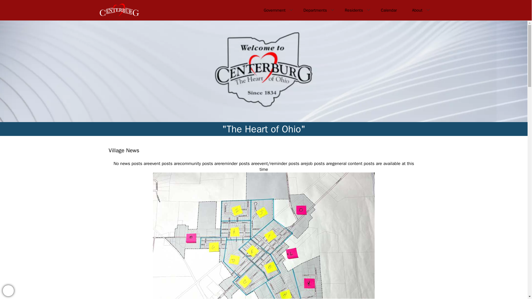 The image size is (532, 299). What do you see at coordinates (276, 10) in the screenshot?
I see `Government` at bounding box center [276, 10].